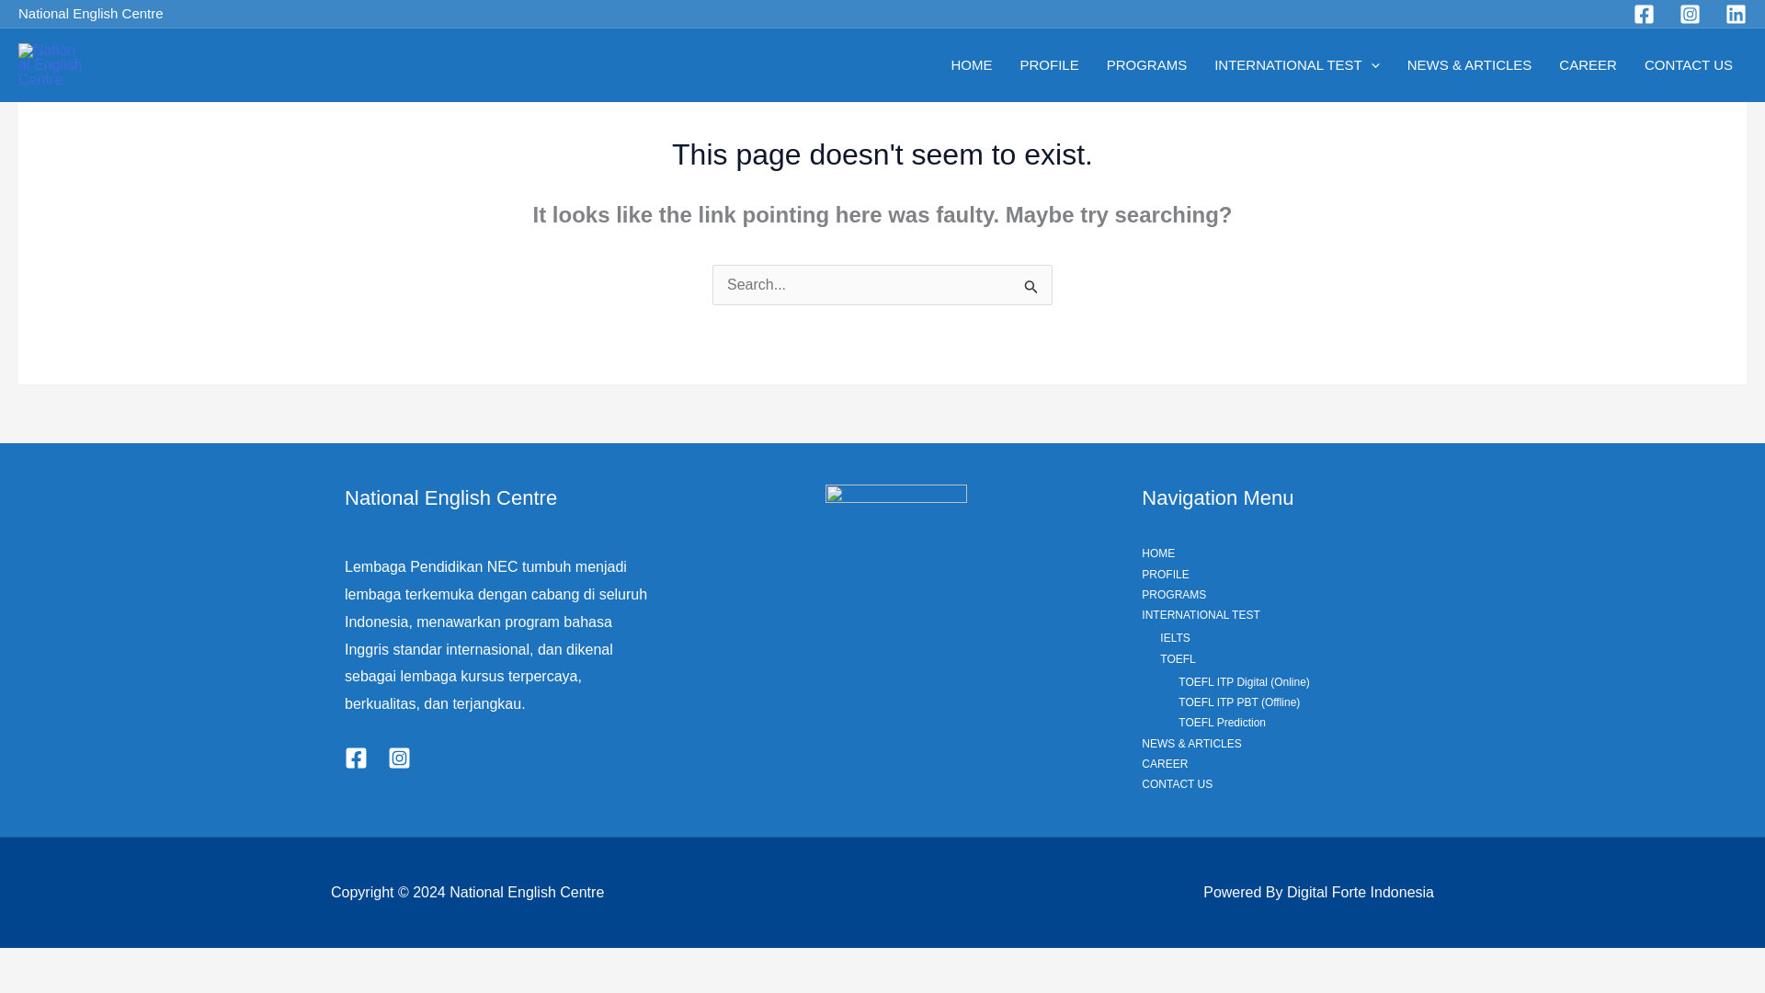  Describe the element at coordinates (1147, 64) in the screenshot. I see `PROGRAMS` at that location.